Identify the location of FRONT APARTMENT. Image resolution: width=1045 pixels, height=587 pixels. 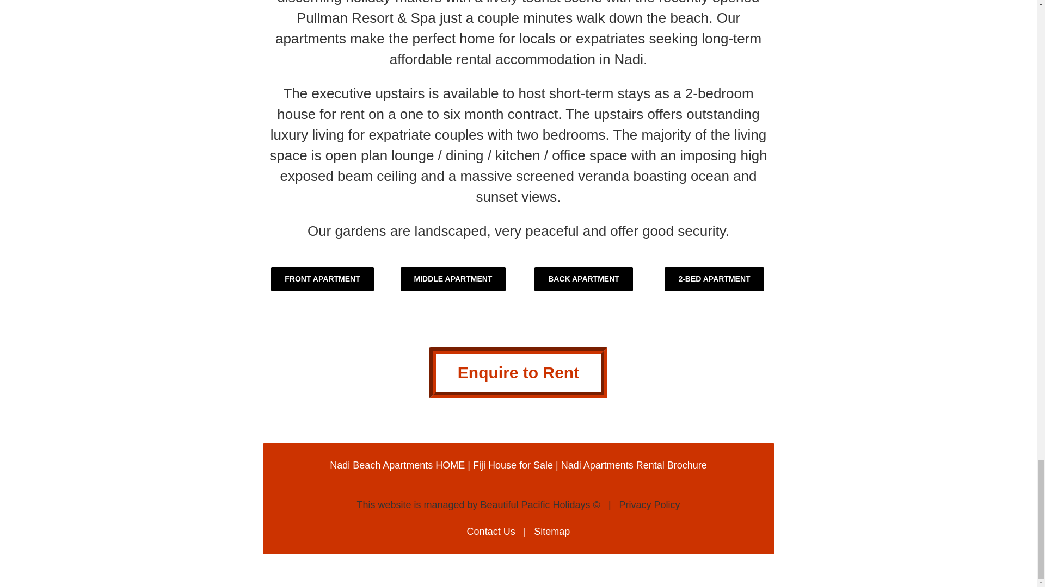
(322, 279).